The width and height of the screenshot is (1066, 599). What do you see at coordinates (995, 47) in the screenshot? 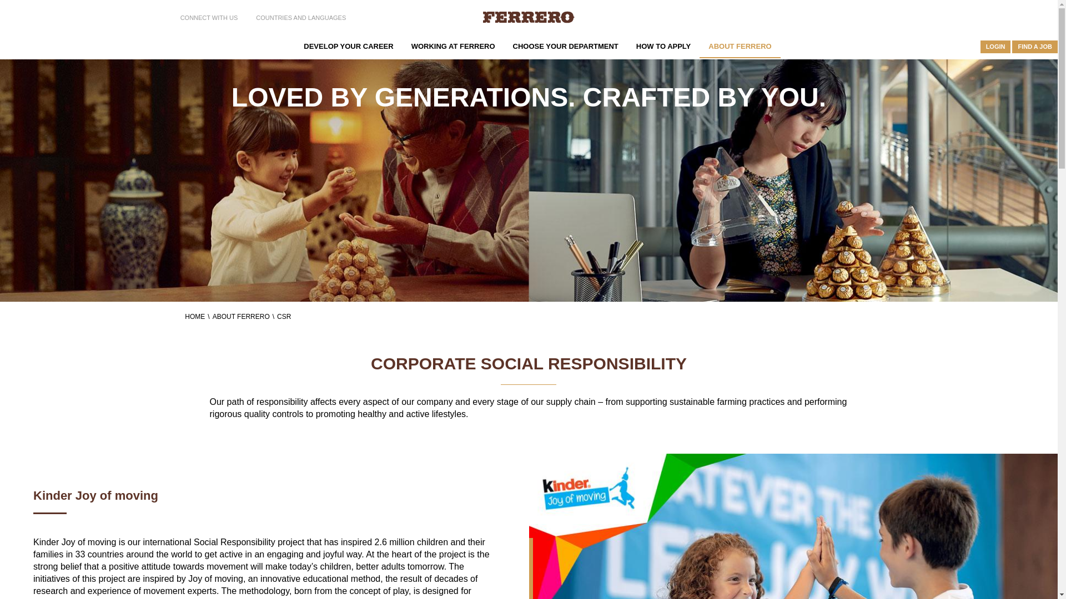
I see `LOGIN` at bounding box center [995, 47].